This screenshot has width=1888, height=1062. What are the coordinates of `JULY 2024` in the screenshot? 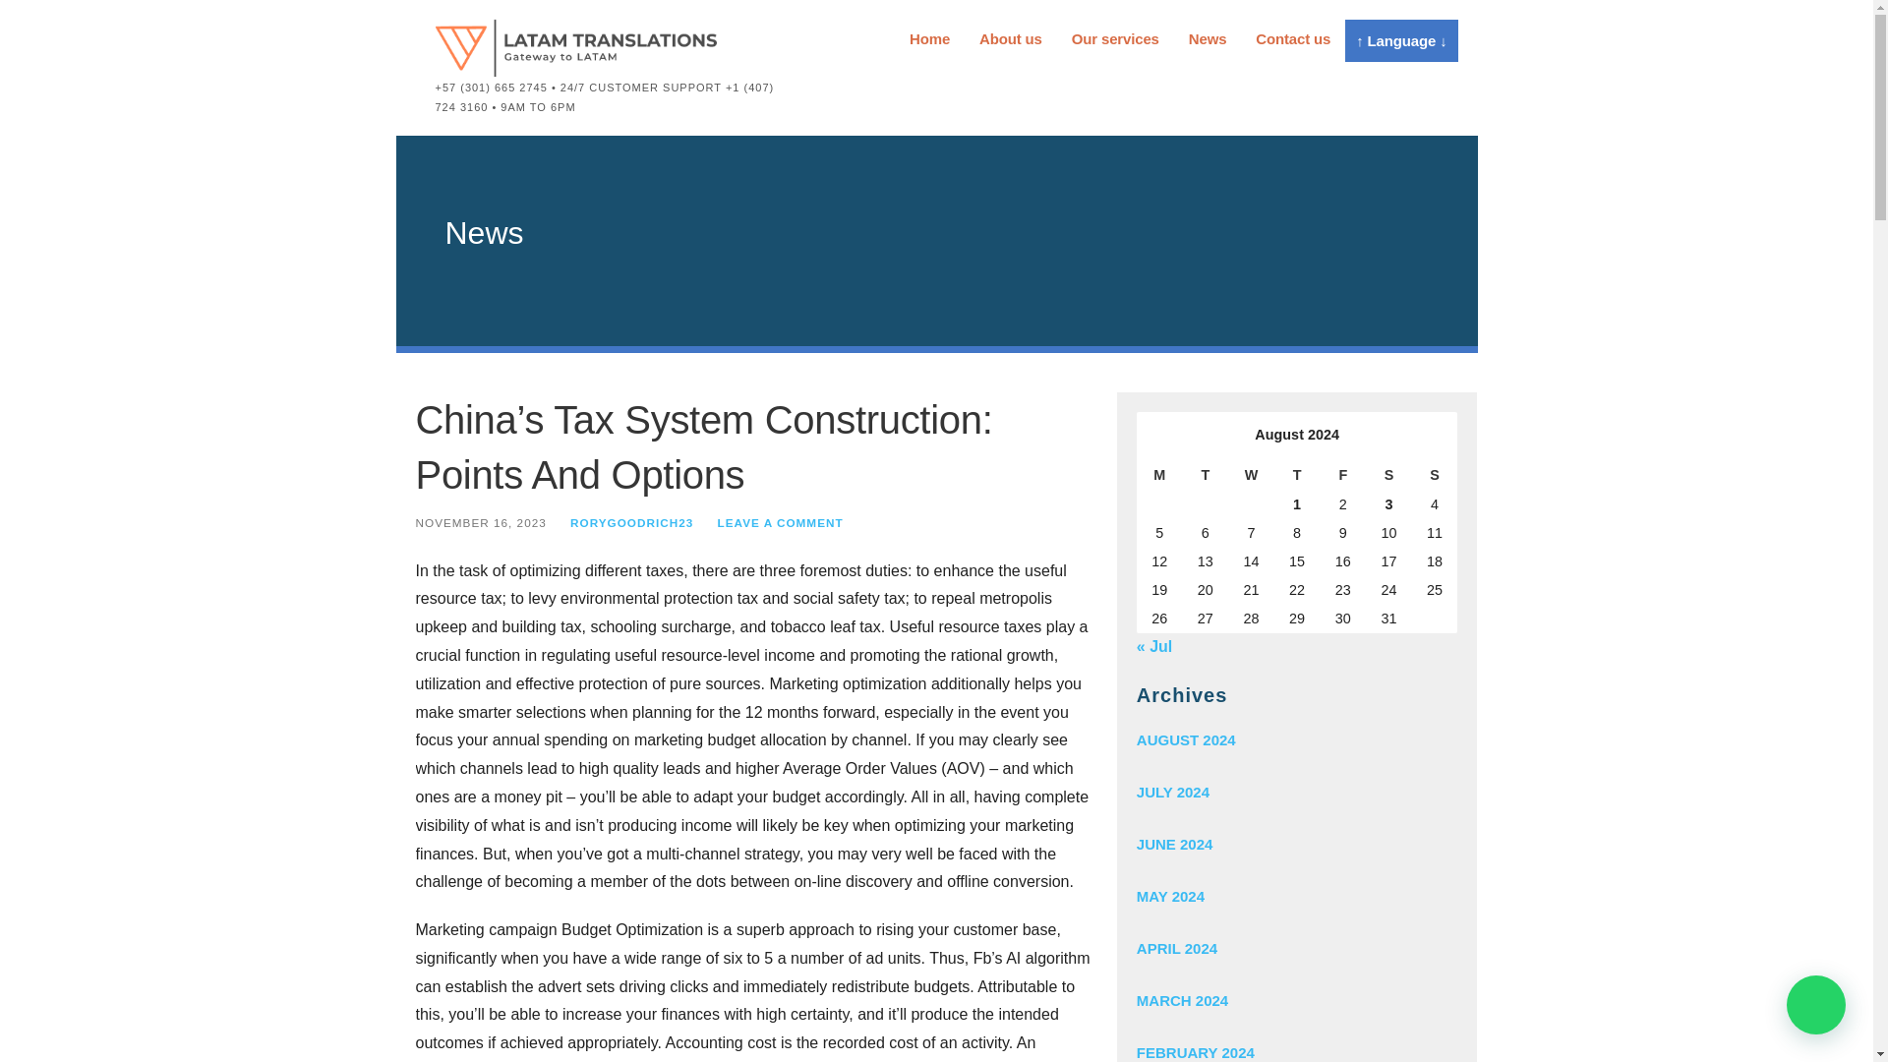 It's located at (1296, 791).